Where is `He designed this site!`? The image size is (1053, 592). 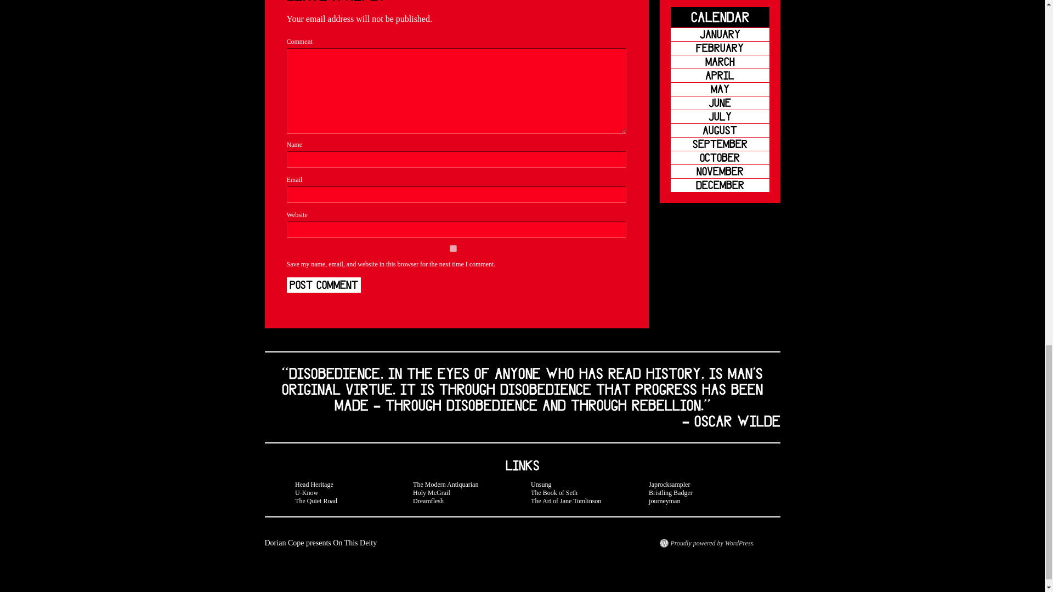 He designed this site! is located at coordinates (431, 493).